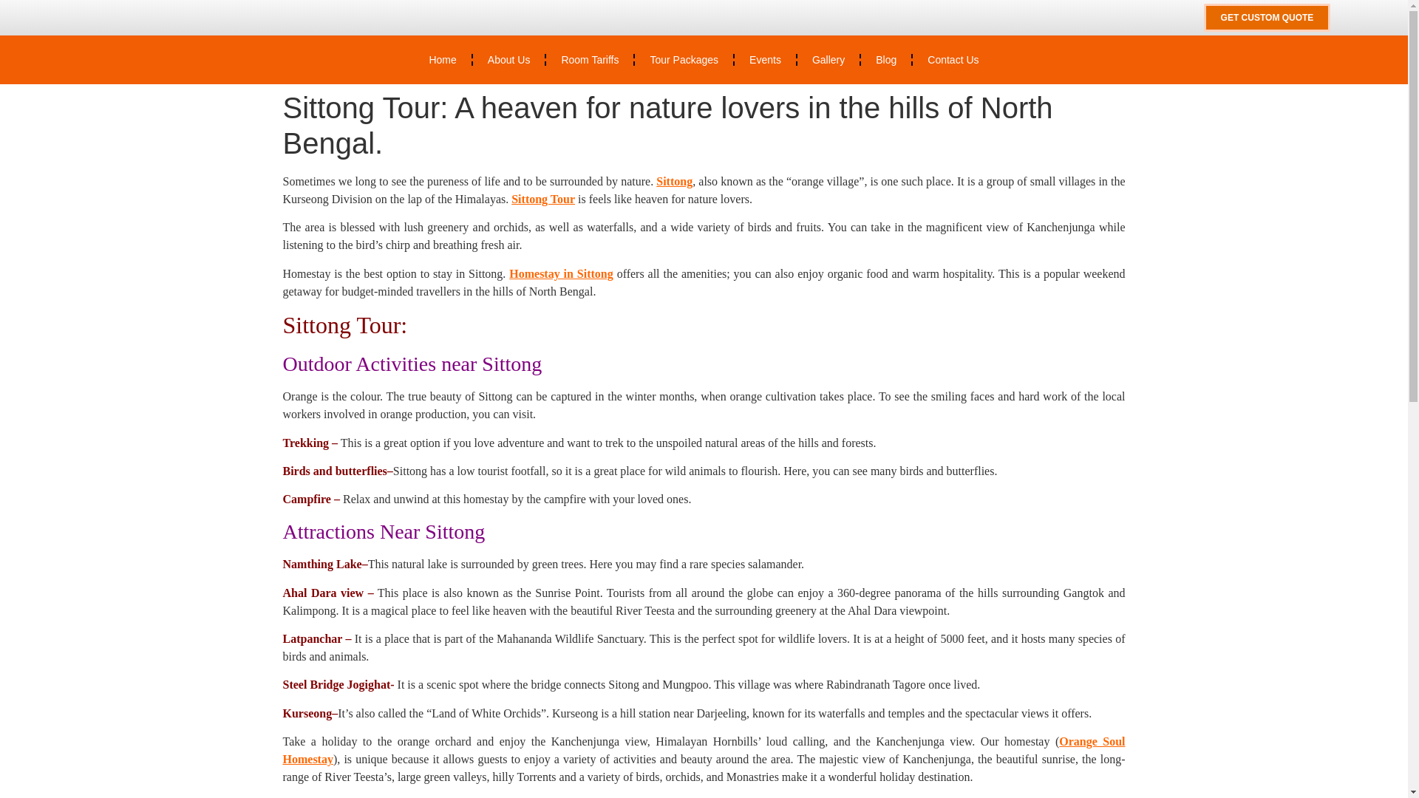 The width and height of the screenshot is (1419, 798). What do you see at coordinates (1267, 18) in the screenshot?
I see `GET CUSTOM QUOTE` at bounding box center [1267, 18].